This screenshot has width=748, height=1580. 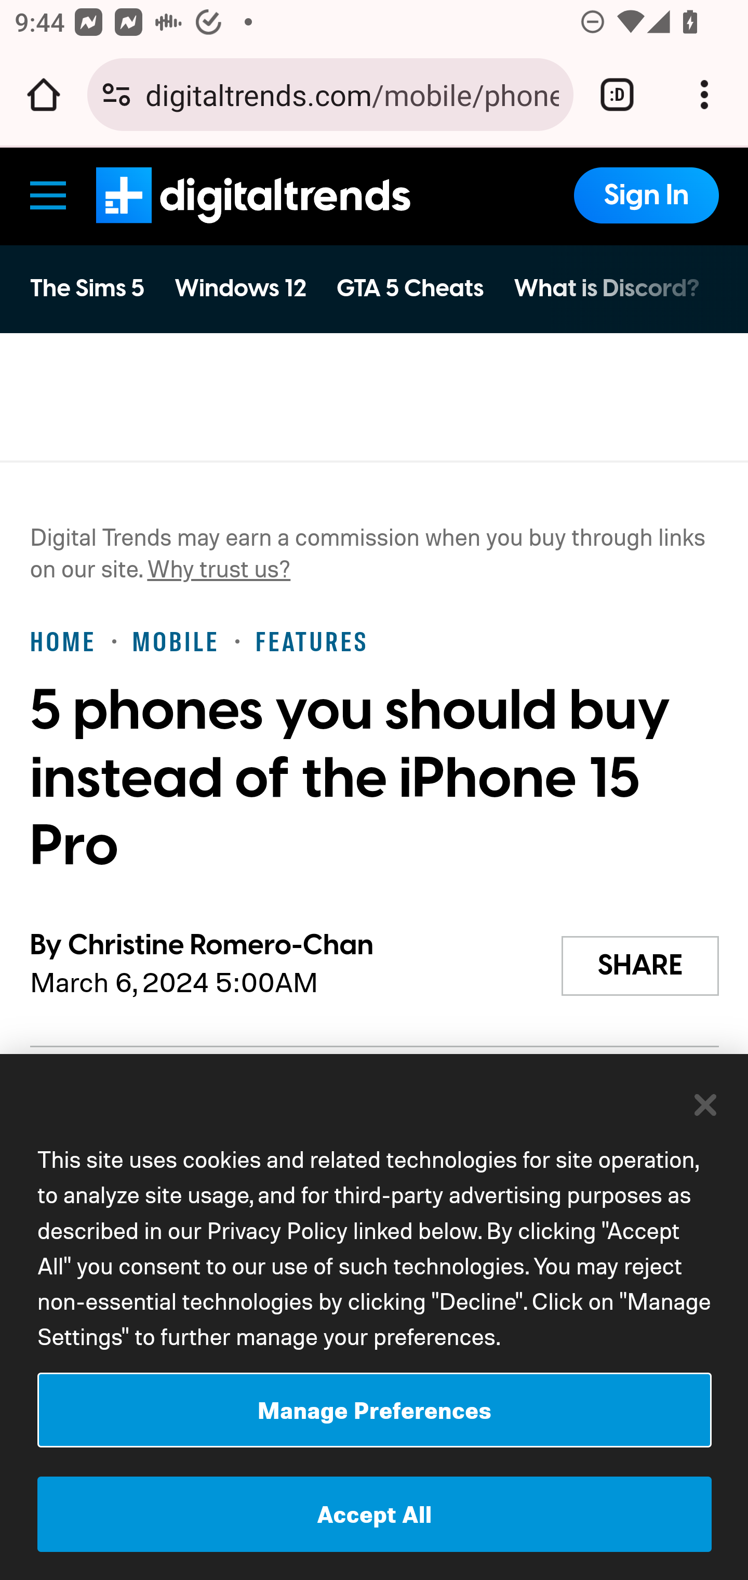 What do you see at coordinates (239, 288) in the screenshot?
I see `Windows 12` at bounding box center [239, 288].